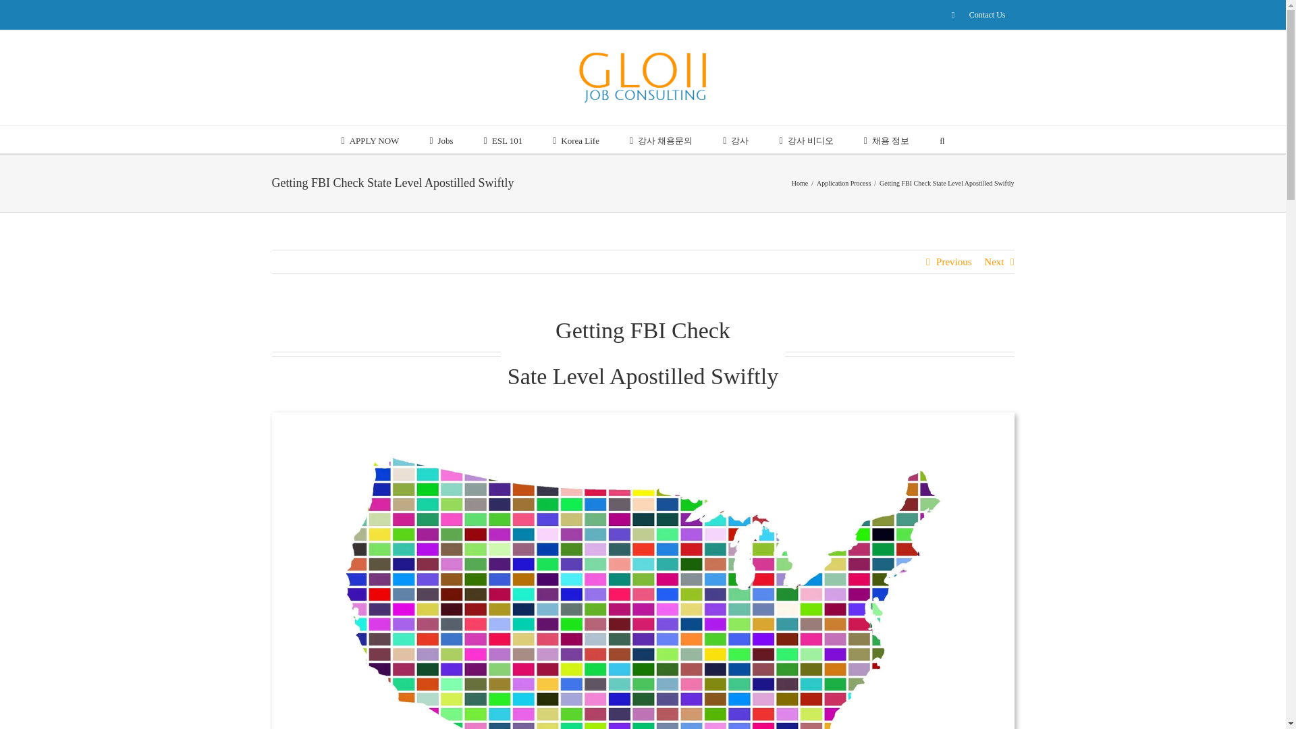 The width and height of the screenshot is (1296, 729). Describe the element at coordinates (370, 139) in the screenshot. I see `APPLY NOW` at that location.